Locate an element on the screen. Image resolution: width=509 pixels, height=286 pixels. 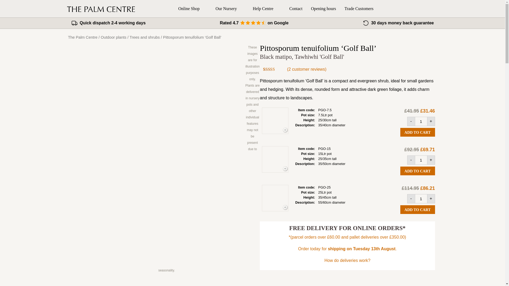
Qty is located at coordinates (421, 160).